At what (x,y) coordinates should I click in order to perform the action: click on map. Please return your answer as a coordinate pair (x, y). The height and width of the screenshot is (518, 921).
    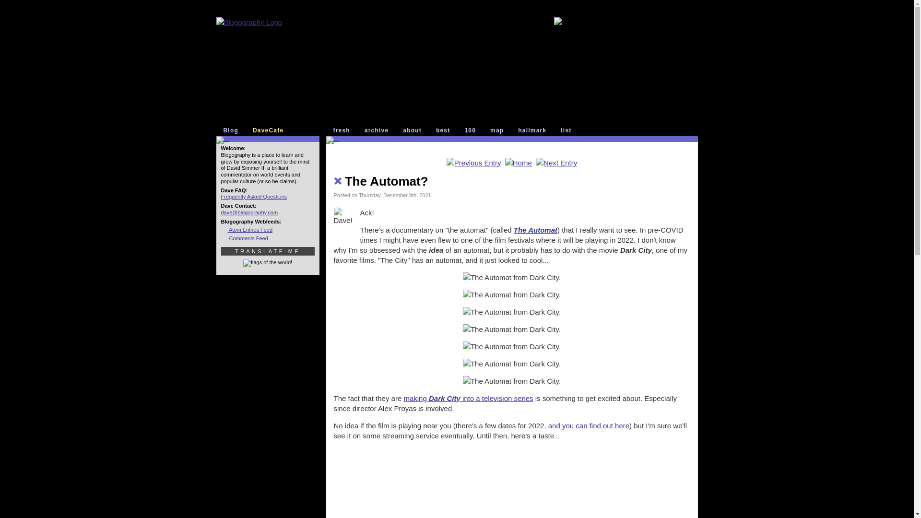
    Looking at the image, I should click on (499, 130).